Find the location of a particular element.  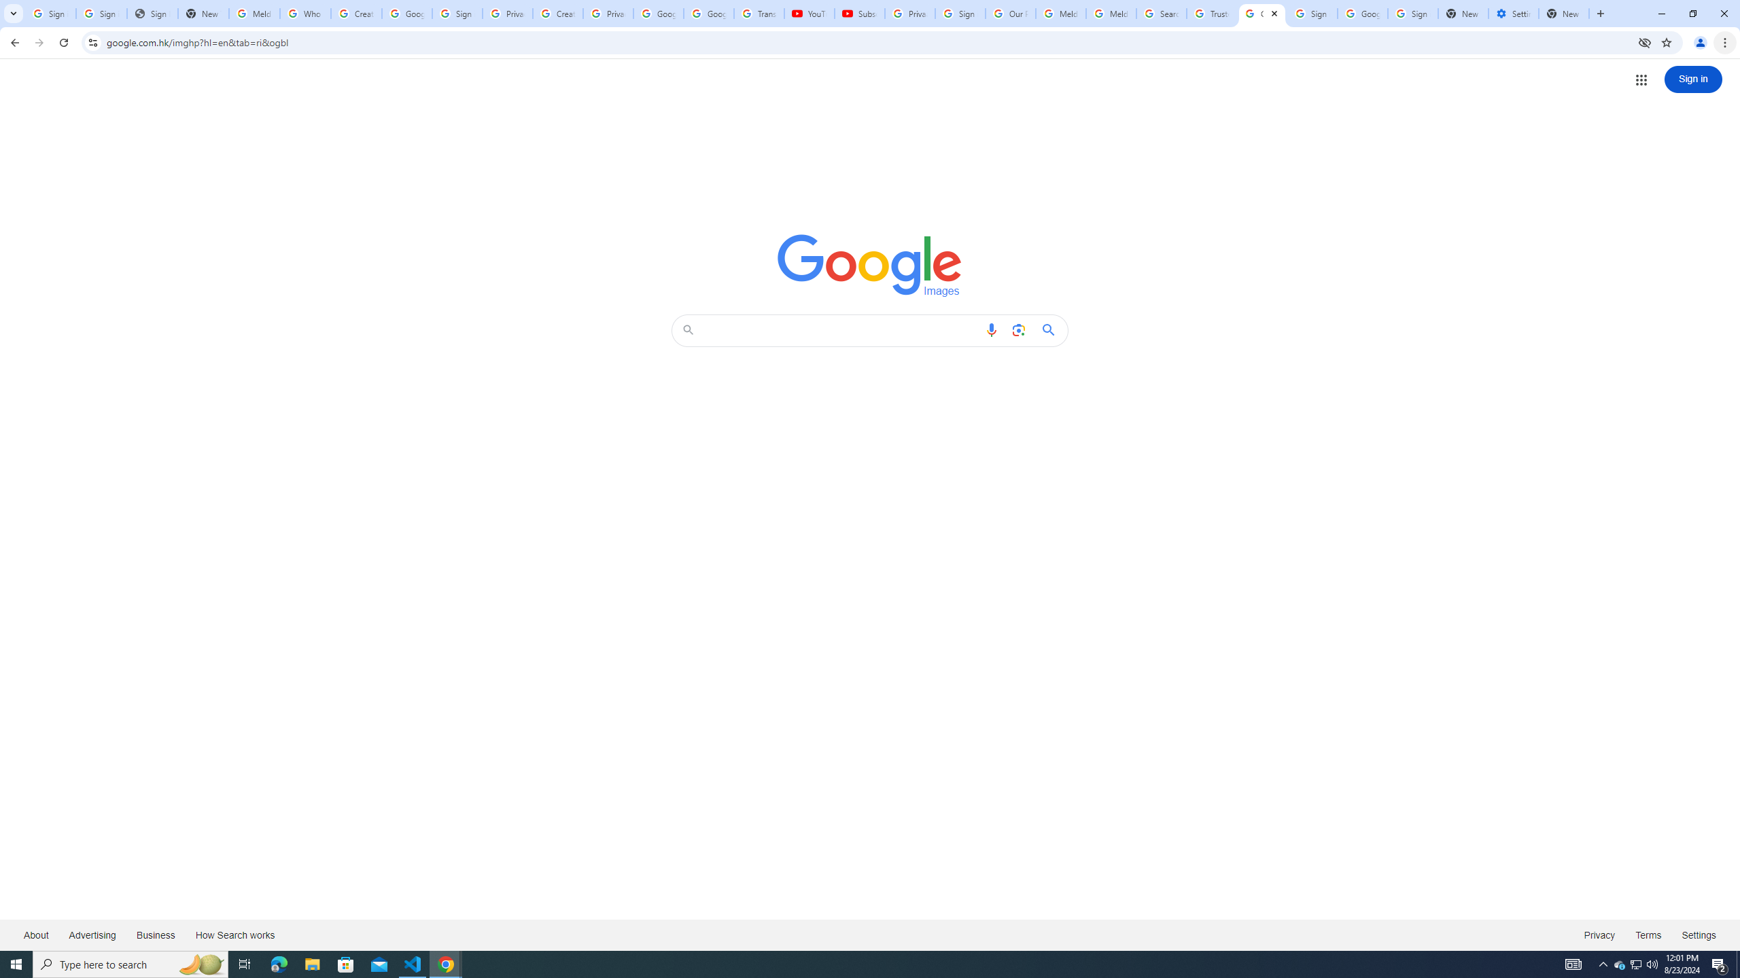

Sign in - Google Accounts is located at coordinates (102, 14).